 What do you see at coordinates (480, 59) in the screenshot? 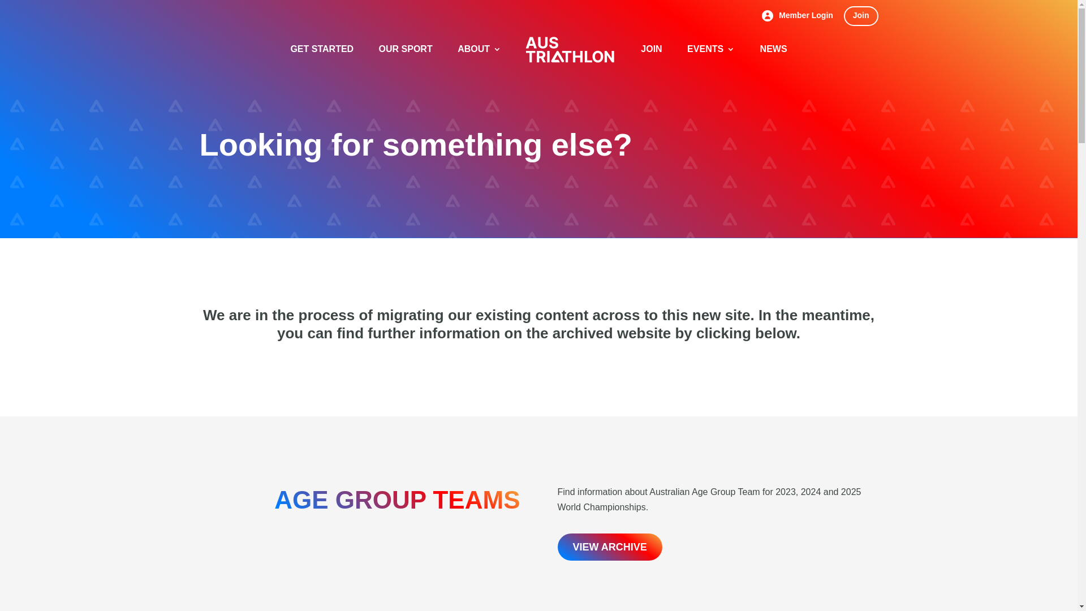
I see `ABOUT` at bounding box center [480, 59].